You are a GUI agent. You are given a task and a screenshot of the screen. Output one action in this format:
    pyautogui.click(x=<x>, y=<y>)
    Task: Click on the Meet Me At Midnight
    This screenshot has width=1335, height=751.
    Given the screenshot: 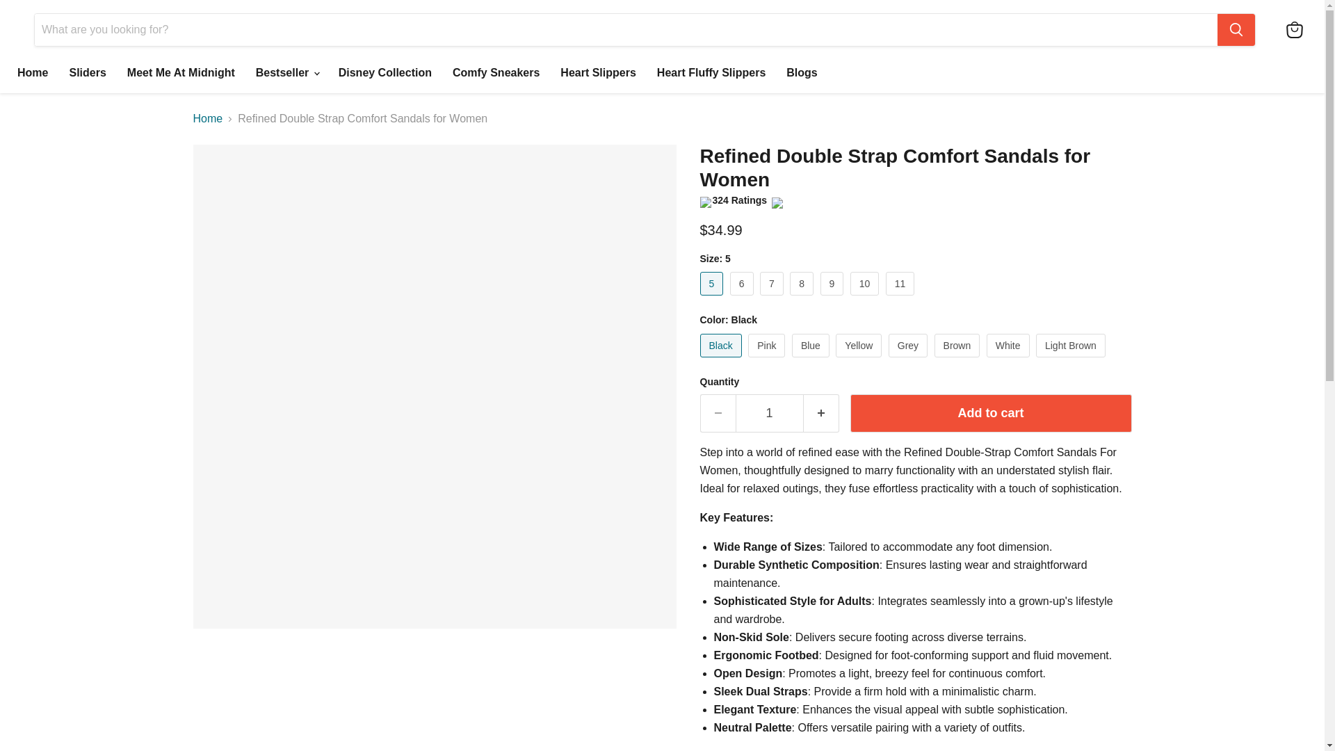 What is the action you would take?
    pyautogui.click(x=181, y=73)
    